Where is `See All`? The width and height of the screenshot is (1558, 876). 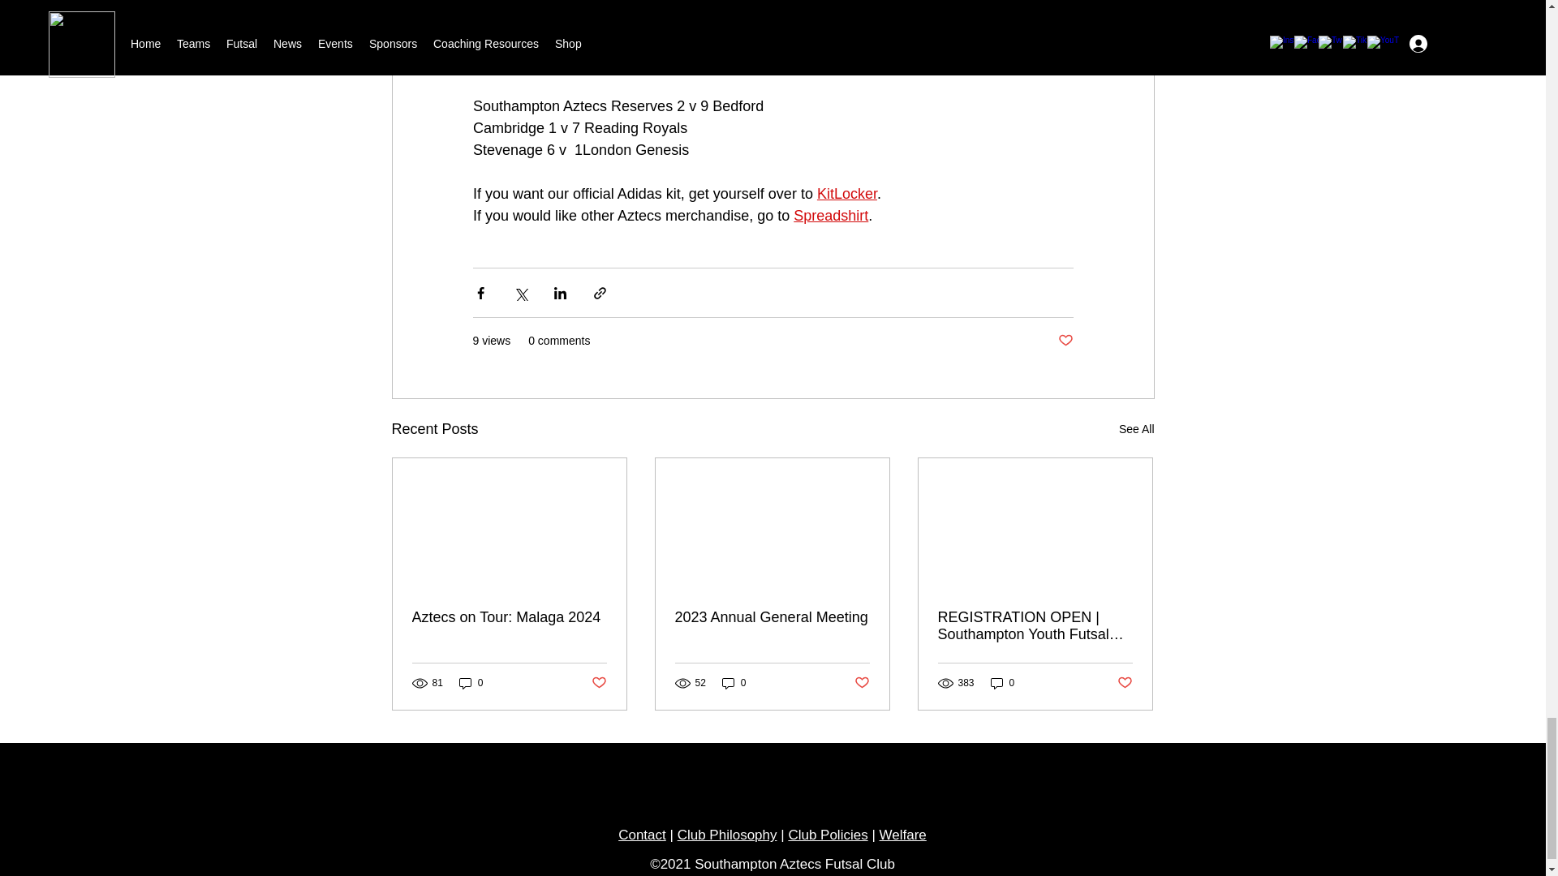 See All is located at coordinates (1136, 430).